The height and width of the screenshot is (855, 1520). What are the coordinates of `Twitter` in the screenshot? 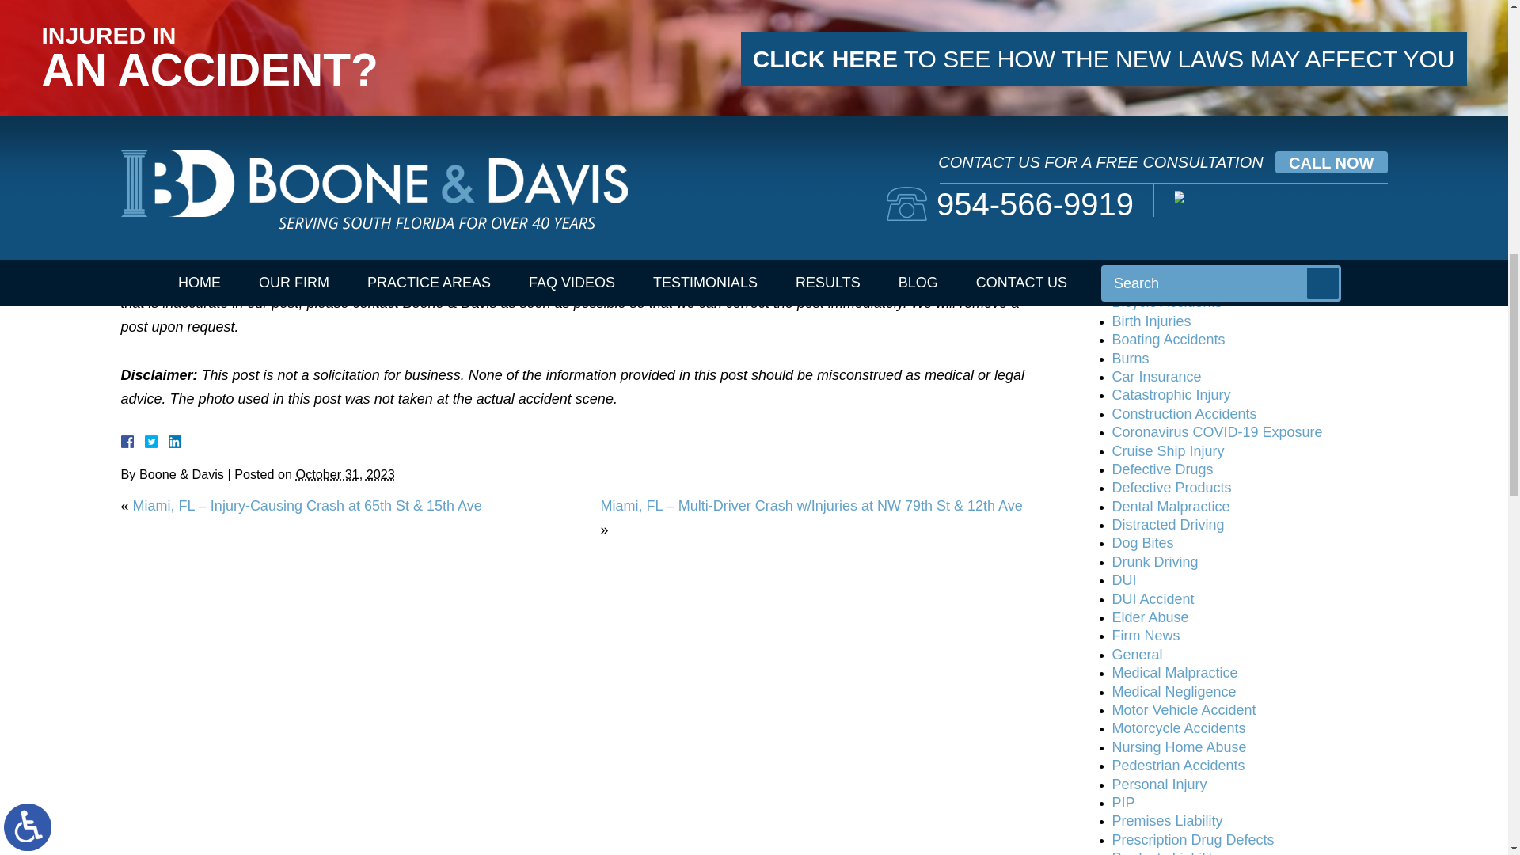 It's located at (157, 441).